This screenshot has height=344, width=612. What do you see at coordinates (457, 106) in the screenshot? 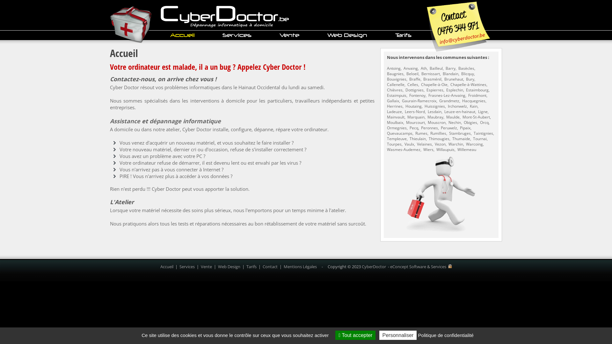
I see `Irchonwelz` at bounding box center [457, 106].